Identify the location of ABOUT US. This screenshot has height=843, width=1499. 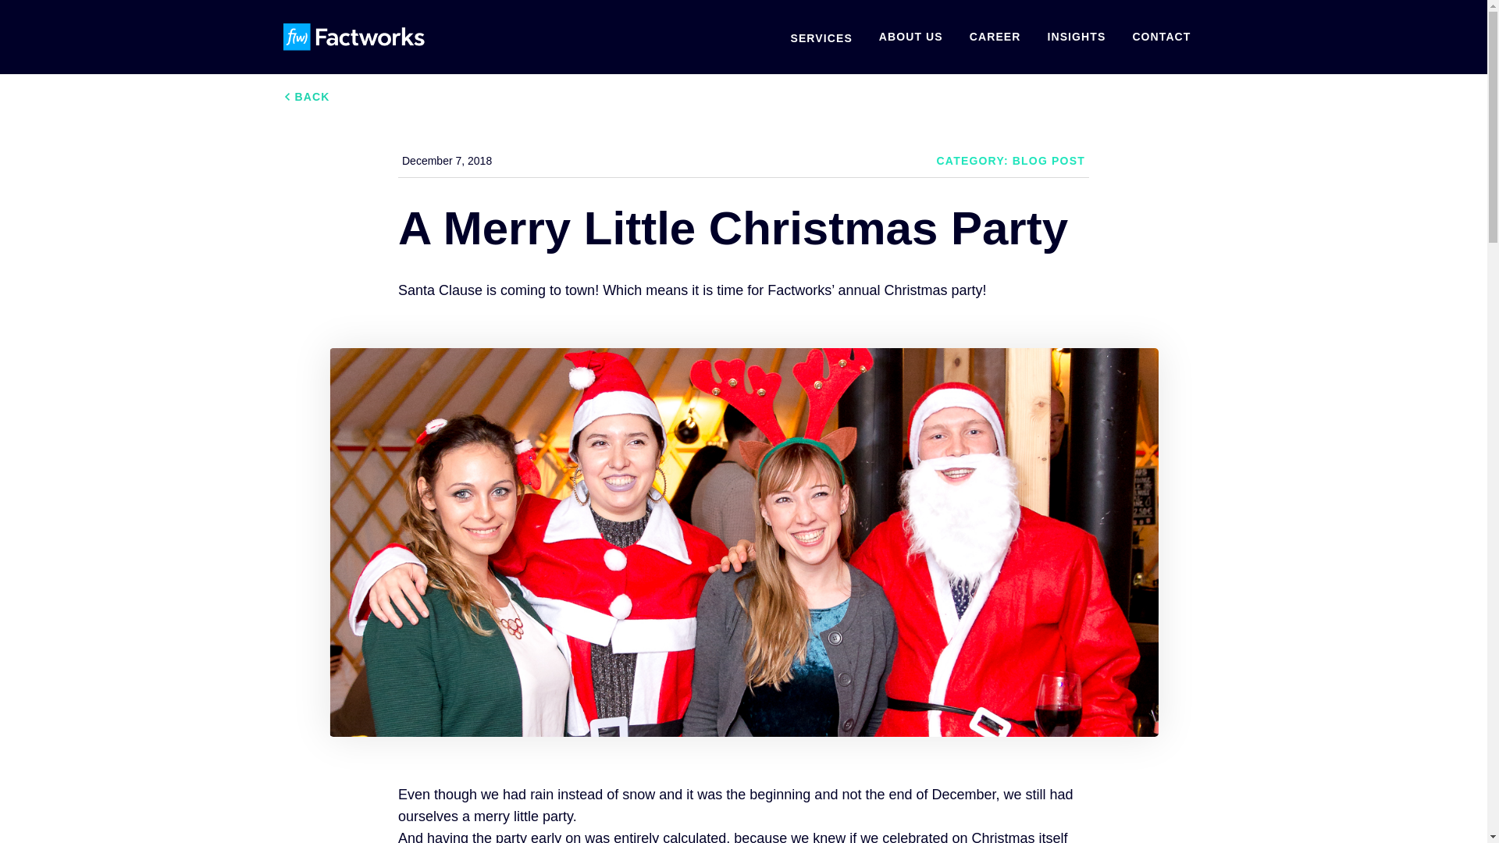
(910, 36).